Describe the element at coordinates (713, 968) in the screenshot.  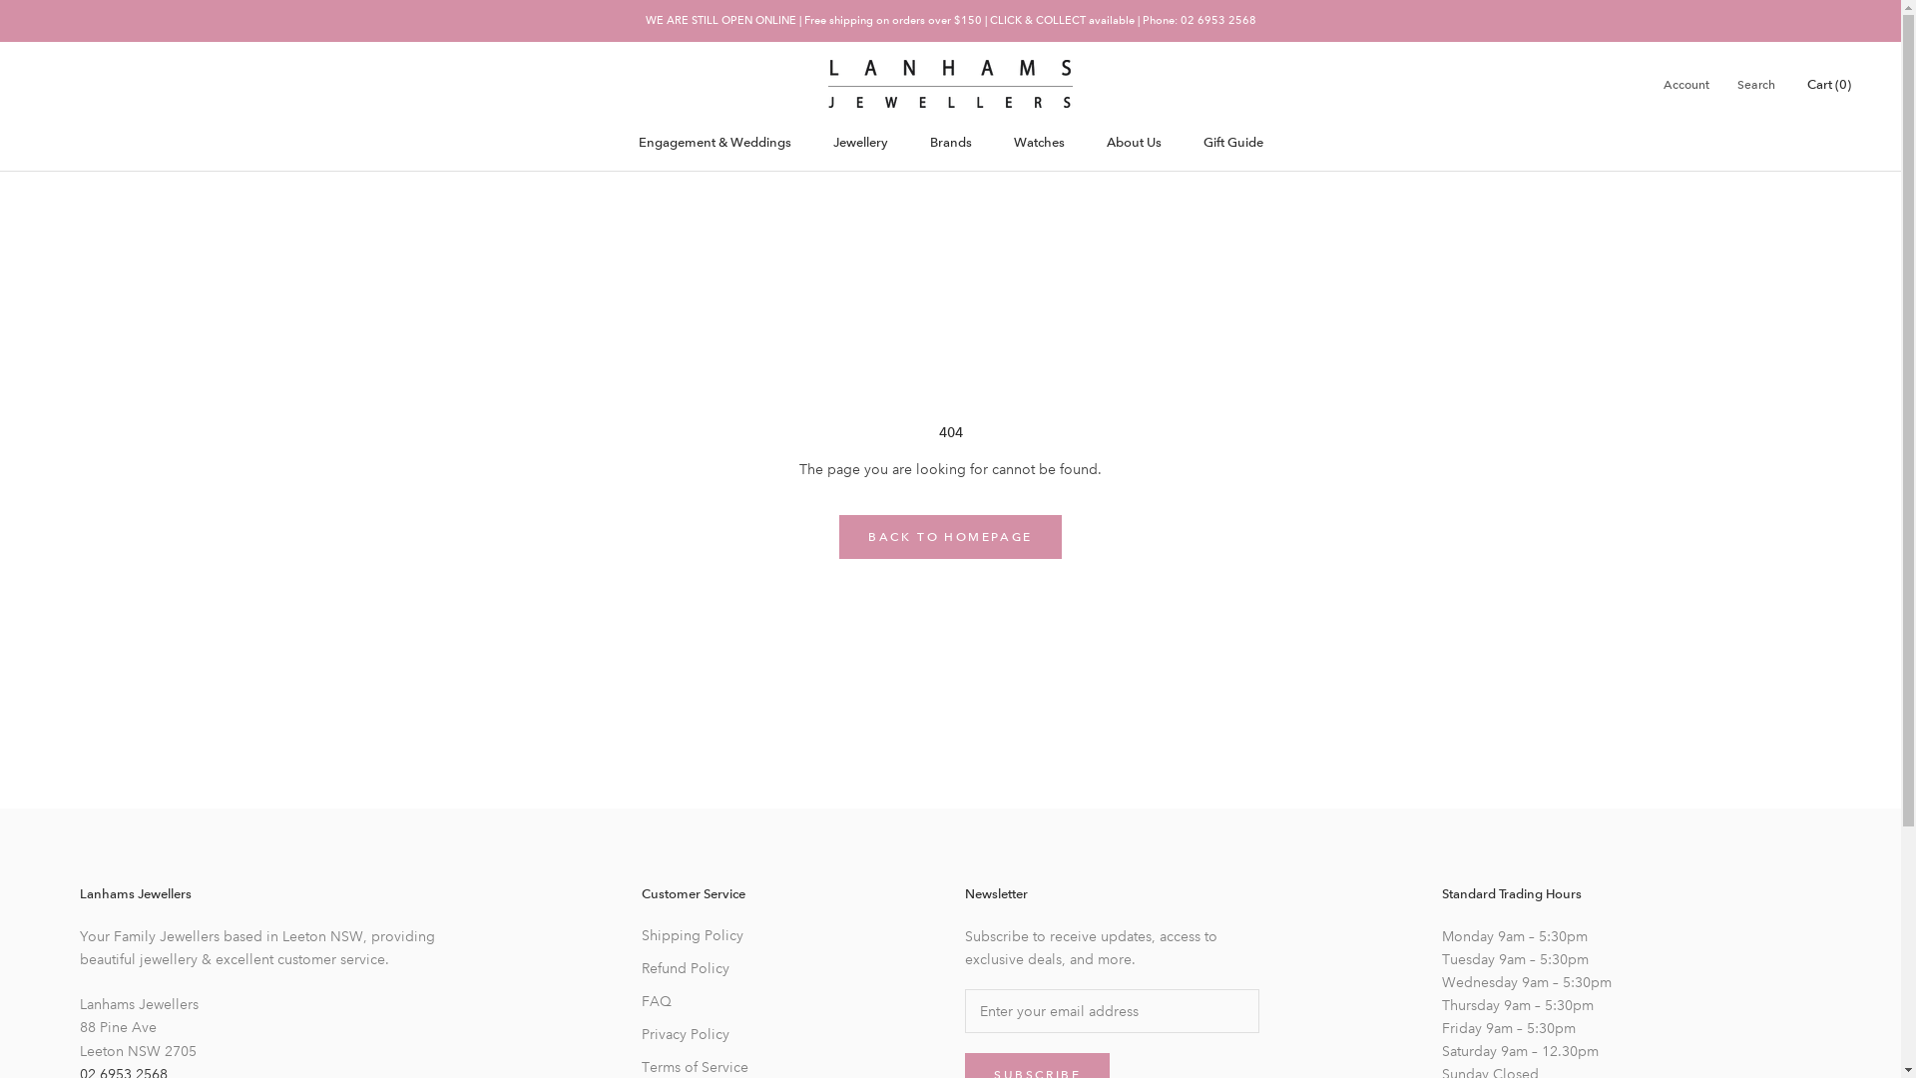
I see `Refund Policy` at that location.